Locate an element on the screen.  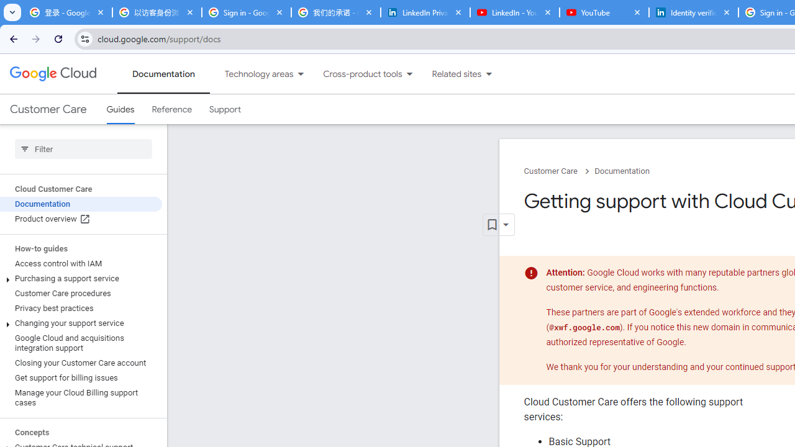
Manage your Cloud Billing support cases is located at coordinates (81, 397).